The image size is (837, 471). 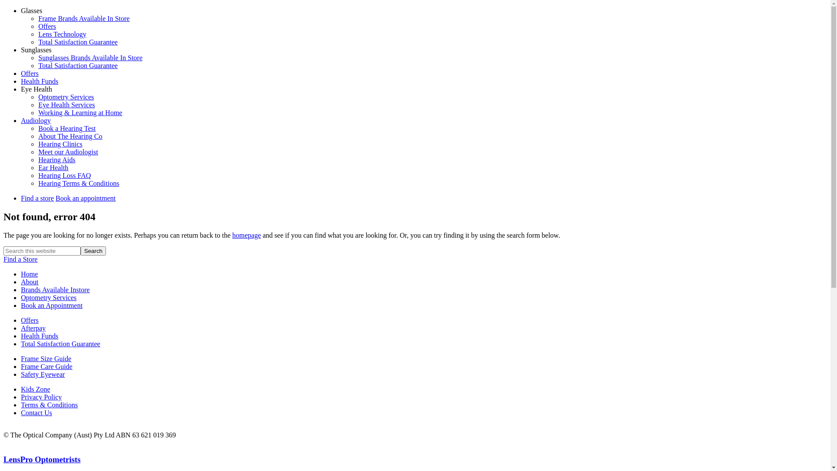 I want to click on LensPro Optometrists, so click(x=42, y=460).